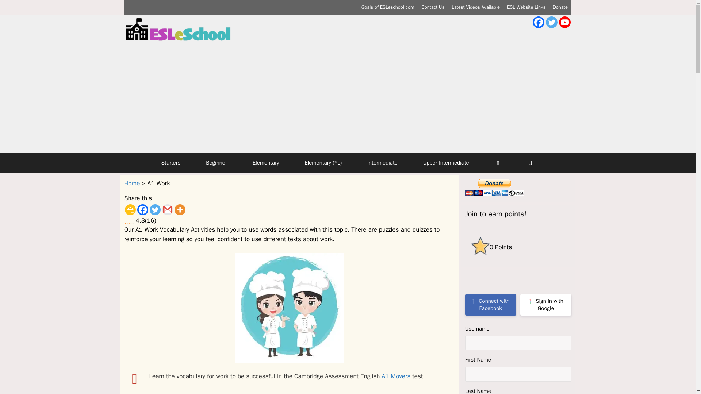 This screenshot has height=394, width=701. Describe the element at coordinates (216, 163) in the screenshot. I see `Beginner` at that location.